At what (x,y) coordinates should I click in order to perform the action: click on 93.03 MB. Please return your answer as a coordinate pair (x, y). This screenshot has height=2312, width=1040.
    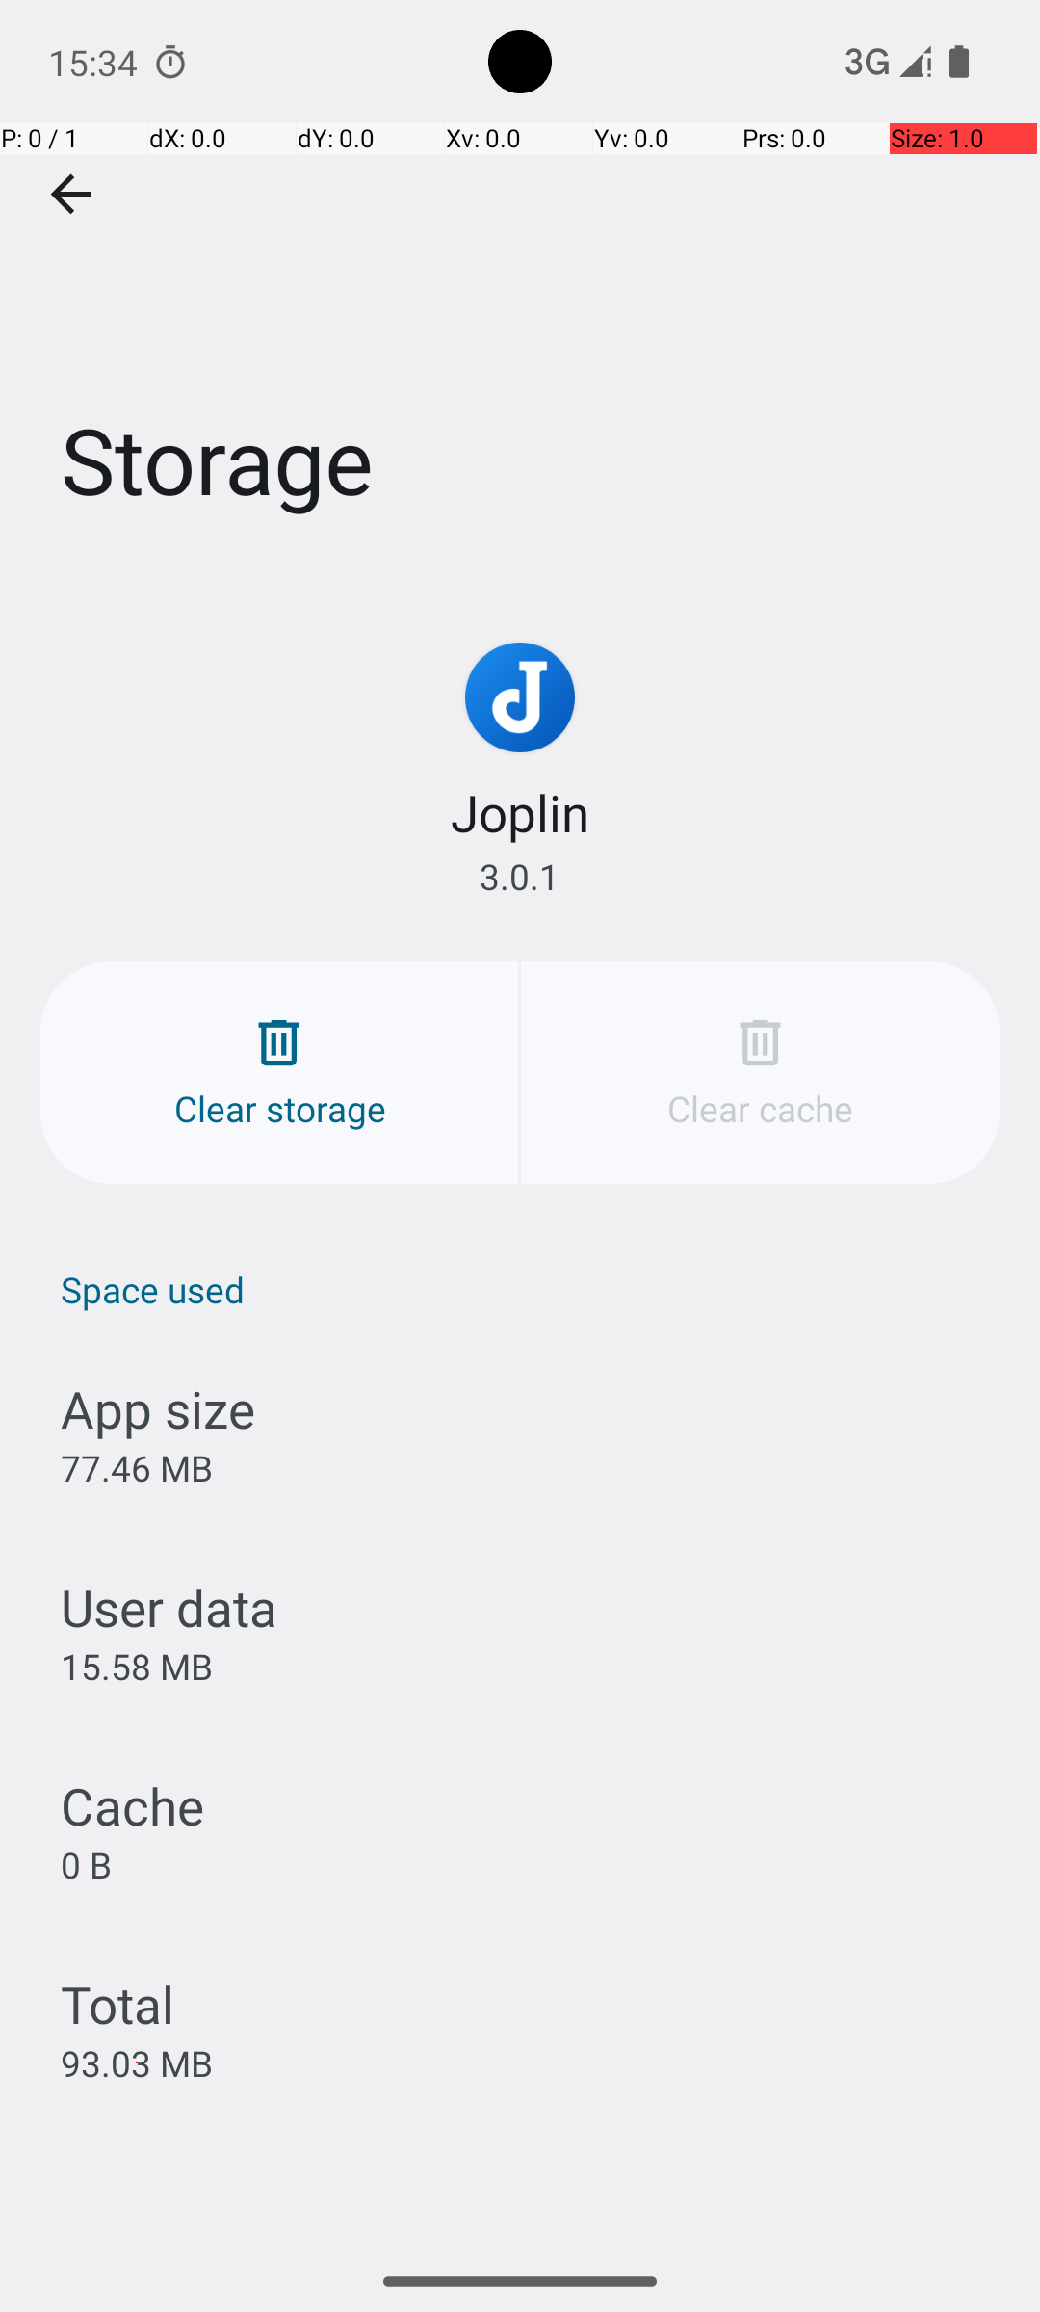
    Looking at the image, I should click on (137, 2063).